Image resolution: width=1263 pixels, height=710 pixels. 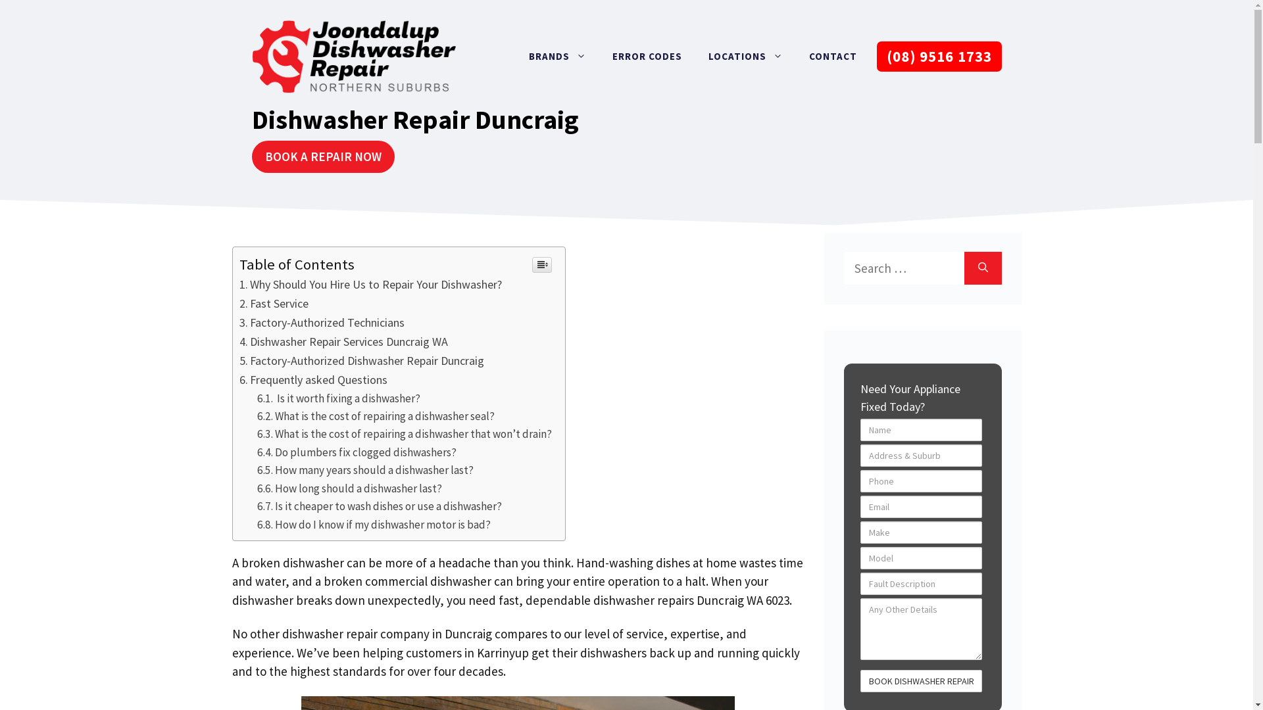 I want to click on How long should a dishwasher last?, so click(x=350, y=488).